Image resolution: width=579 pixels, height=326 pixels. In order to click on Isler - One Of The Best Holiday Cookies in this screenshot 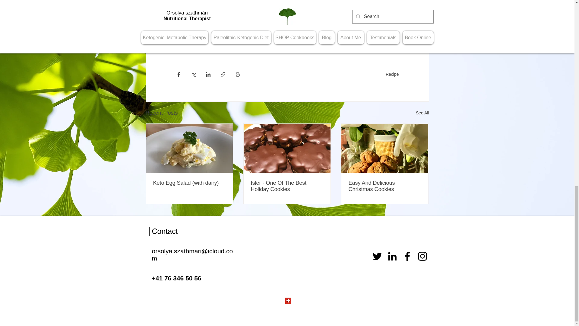, I will do `click(287, 186)`.